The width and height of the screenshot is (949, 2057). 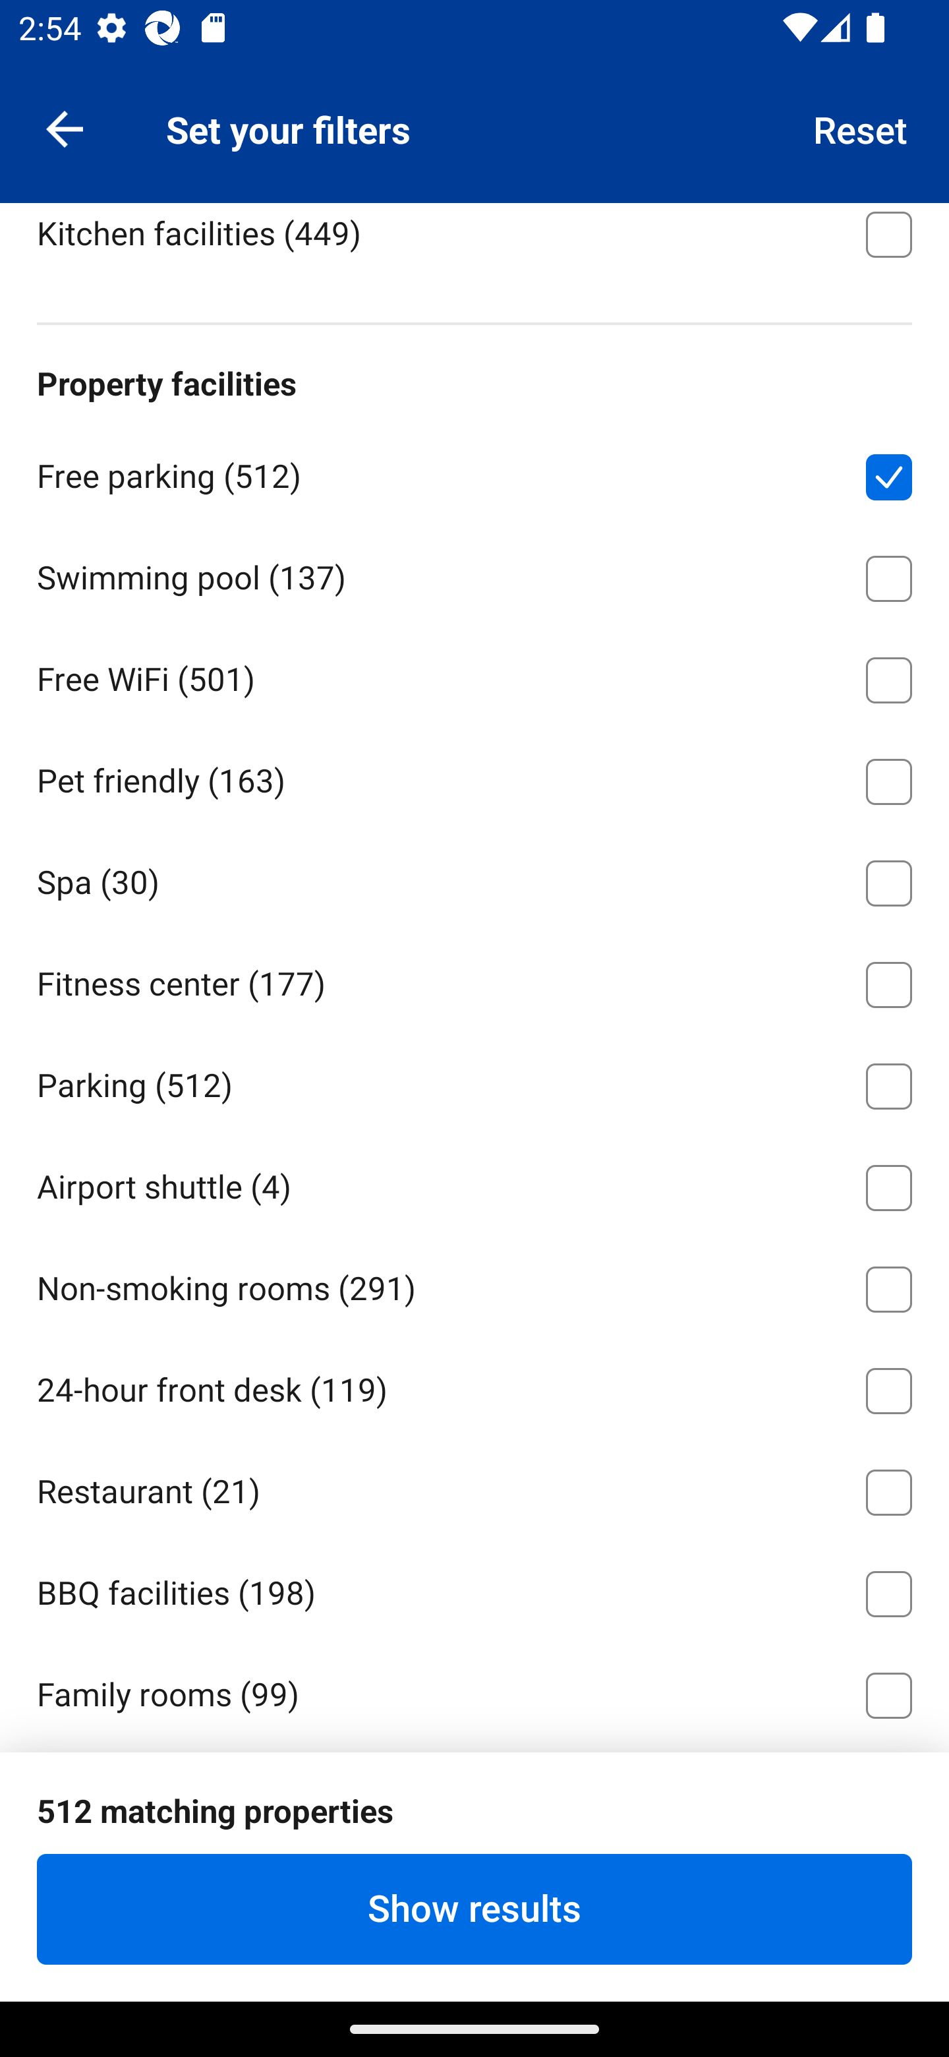 What do you see at coordinates (474, 1184) in the screenshot?
I see `Airport shuttle ⁦(4)` at bounding box center [474, 1184].